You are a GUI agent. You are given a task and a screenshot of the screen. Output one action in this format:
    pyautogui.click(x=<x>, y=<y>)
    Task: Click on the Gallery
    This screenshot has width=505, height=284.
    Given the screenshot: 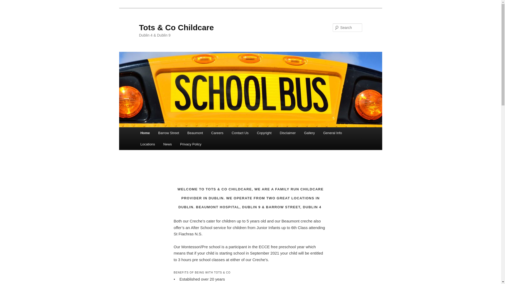 What is the action you would take?
    pyautogui.click(x=309, y=133)
    